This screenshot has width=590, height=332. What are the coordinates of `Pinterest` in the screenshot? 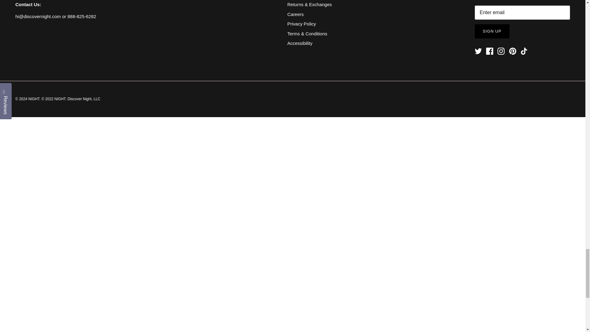 It's located at (512, 51).